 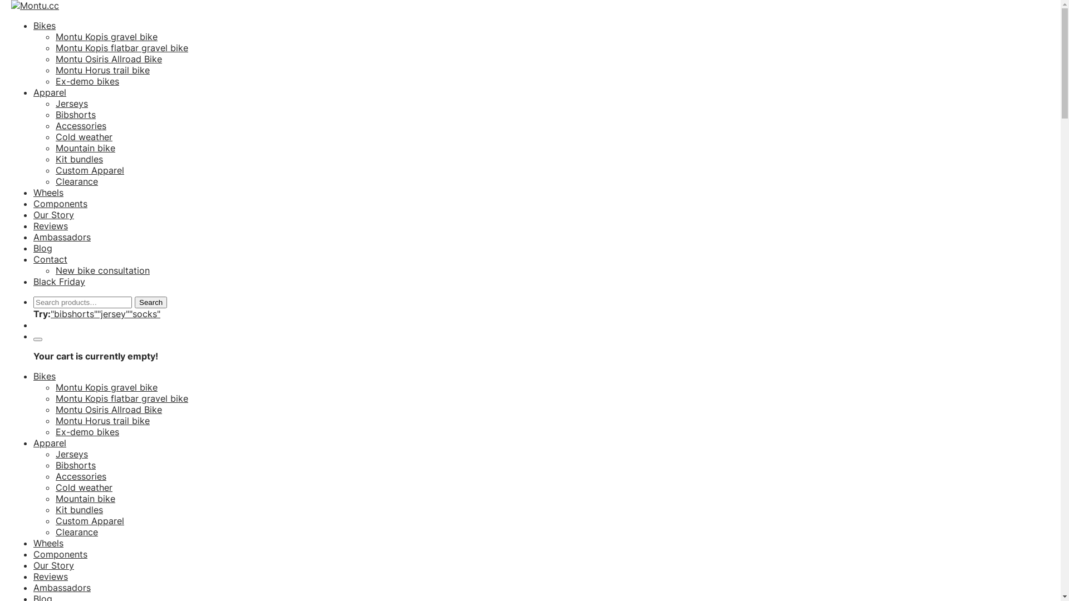 What do you see at coordinates (48, 193) in the screenshot?
I see `Wheels` at bounding box center [48, 193].